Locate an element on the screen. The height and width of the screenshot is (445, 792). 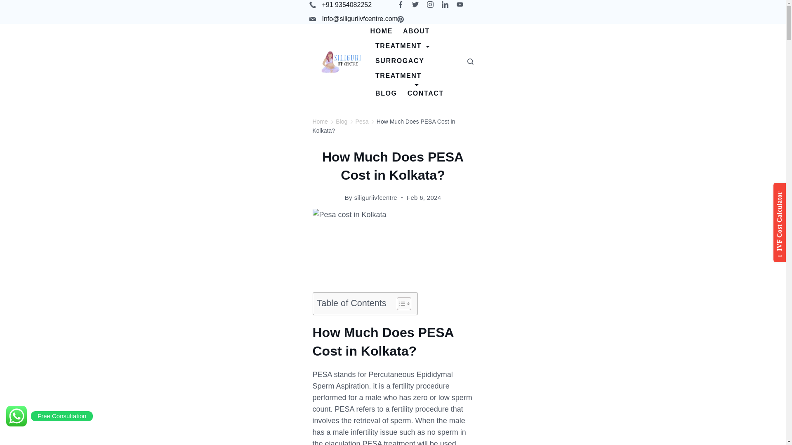
ABOUT is located at coordinates (416, 31).